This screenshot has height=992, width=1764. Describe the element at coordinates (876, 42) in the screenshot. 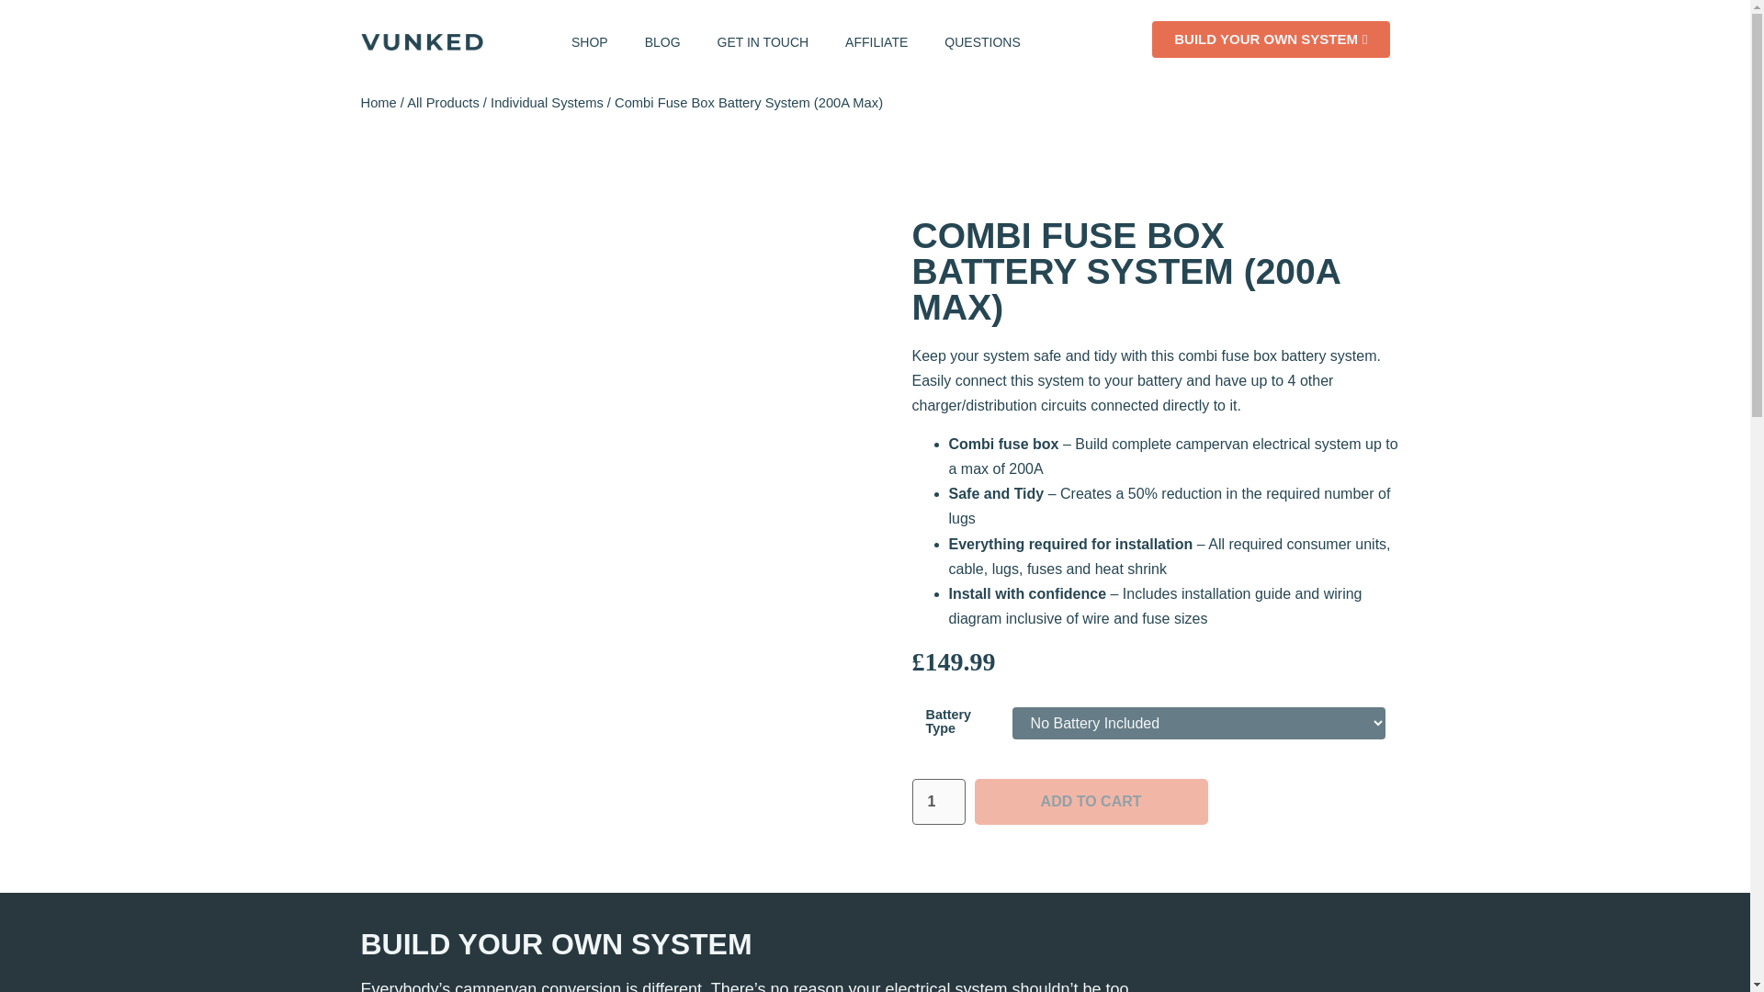

I see `AFFILIATE` at that location.